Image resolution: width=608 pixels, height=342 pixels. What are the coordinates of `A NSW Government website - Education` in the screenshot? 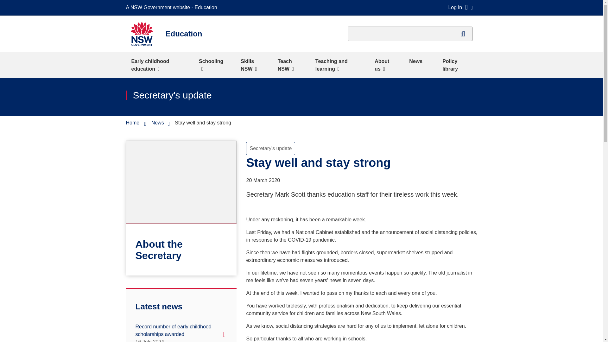 It's located at (173, 8).